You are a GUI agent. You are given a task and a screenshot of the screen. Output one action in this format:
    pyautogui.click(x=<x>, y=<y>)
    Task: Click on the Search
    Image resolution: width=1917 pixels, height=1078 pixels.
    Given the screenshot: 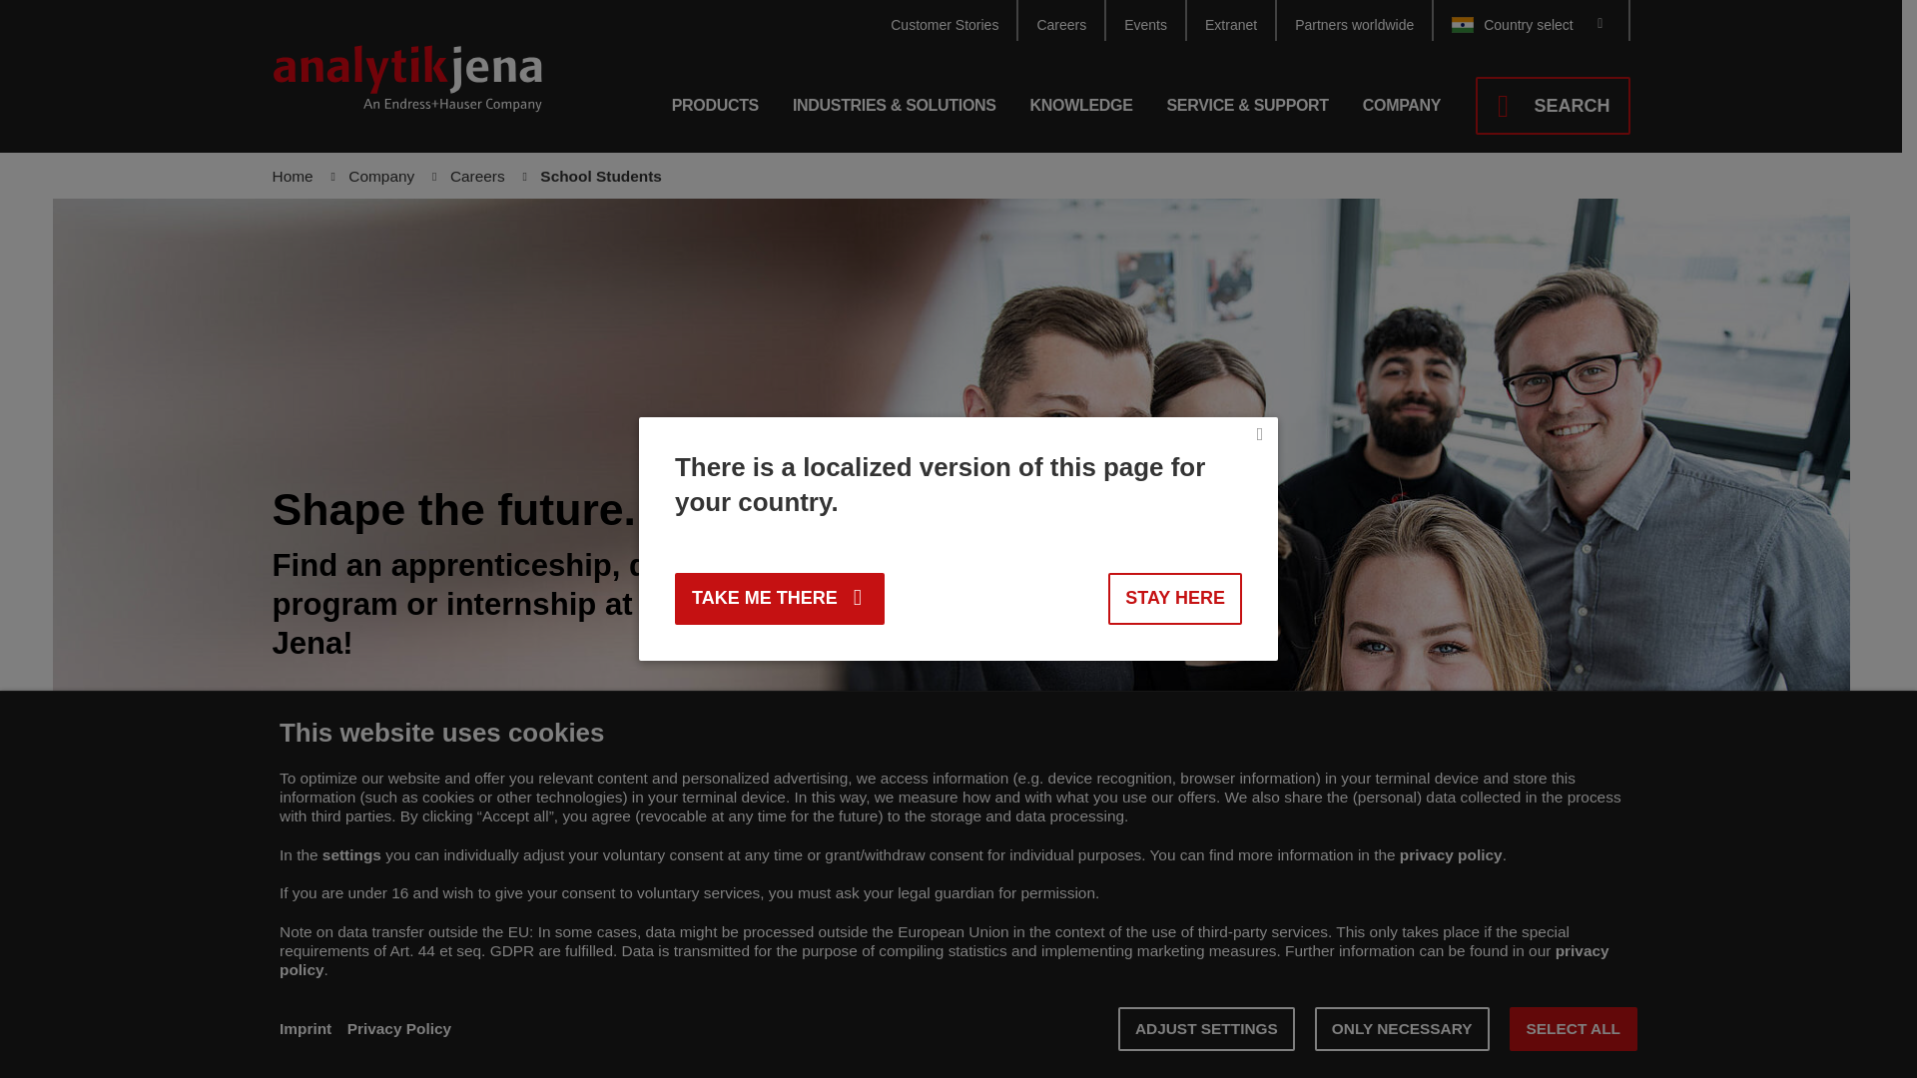 What is the action you would take?
    pyautogui.click(x=1553, y=105)
    